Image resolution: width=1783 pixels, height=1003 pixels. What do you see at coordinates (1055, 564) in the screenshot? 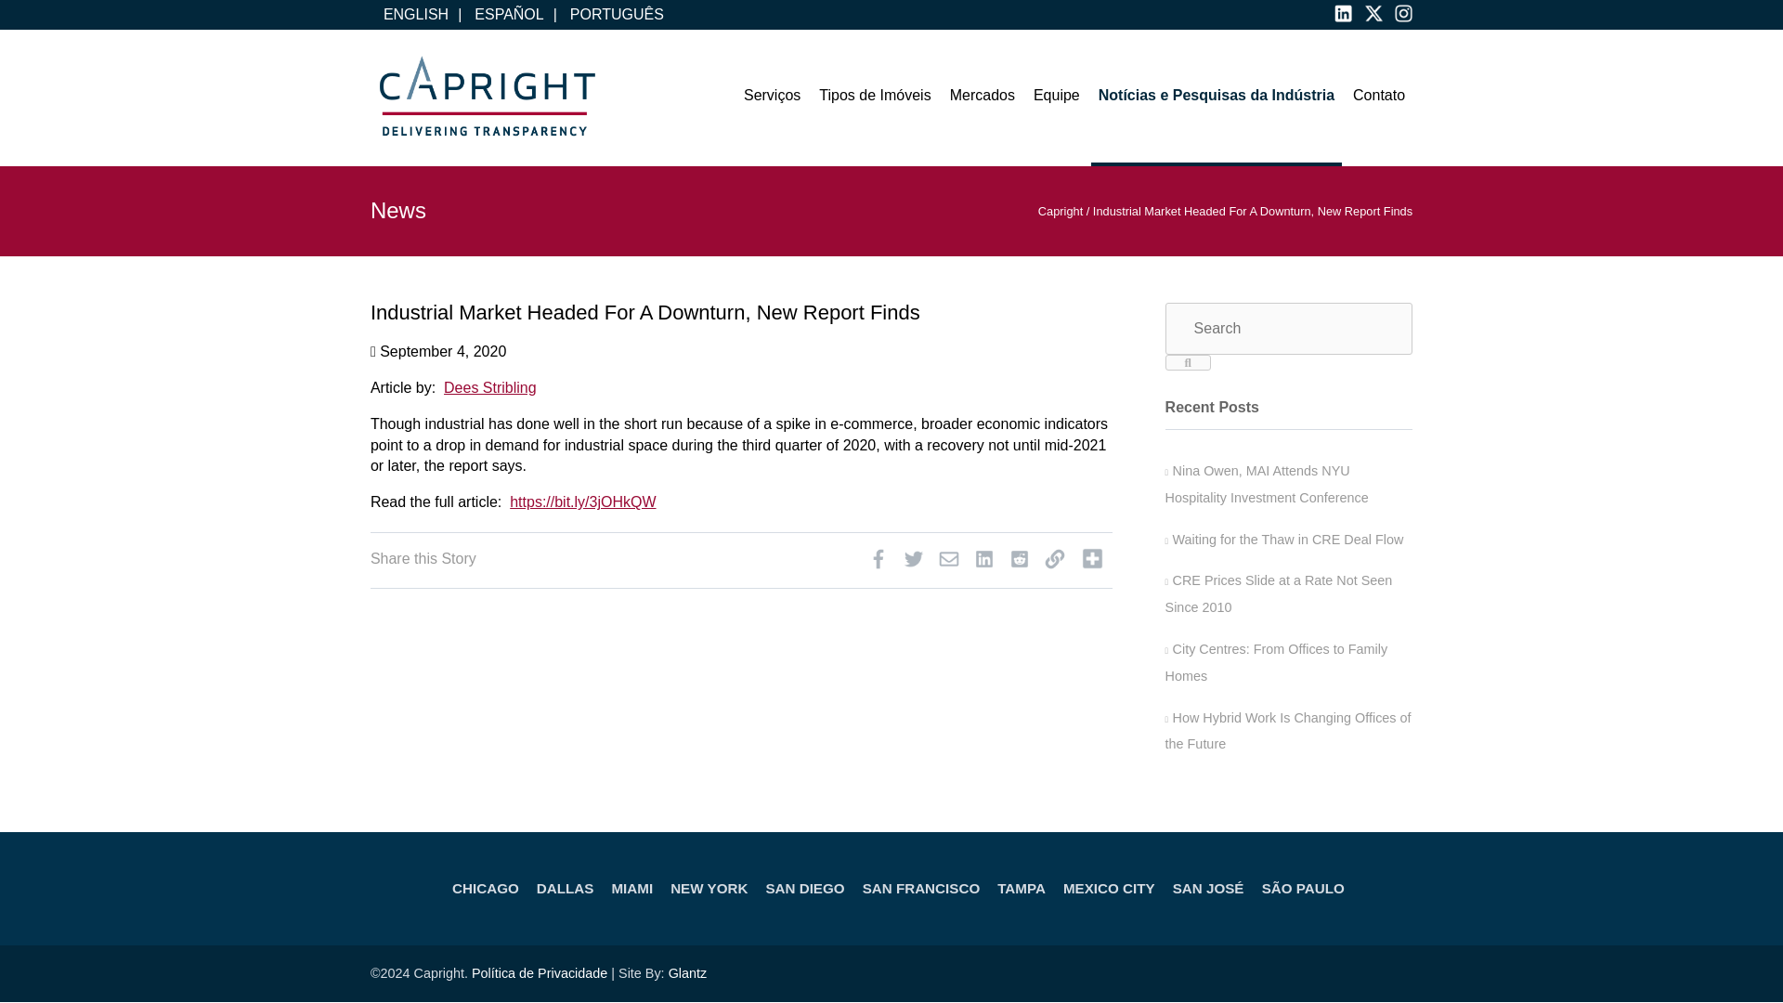
I see `Copy Link` at bounding box center [1055, 564].